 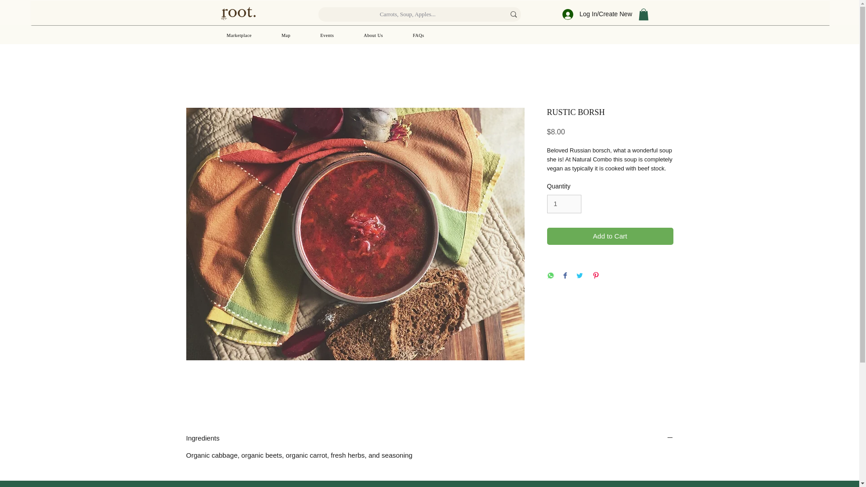 What do you see at coordinates (609, 236) in the screenshot?
I see `Add to Cart` at bounding box center [609, 236].